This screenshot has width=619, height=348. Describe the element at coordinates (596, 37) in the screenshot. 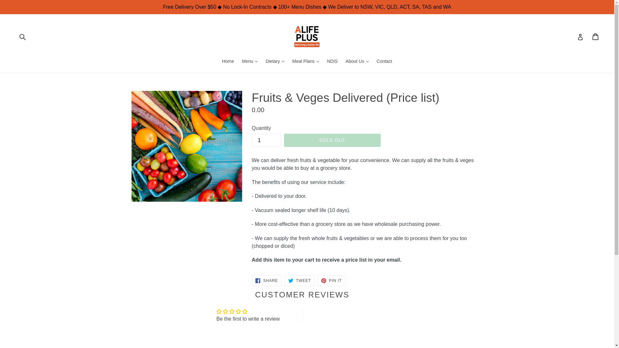

I see `Pin on Pinterest` at that location.